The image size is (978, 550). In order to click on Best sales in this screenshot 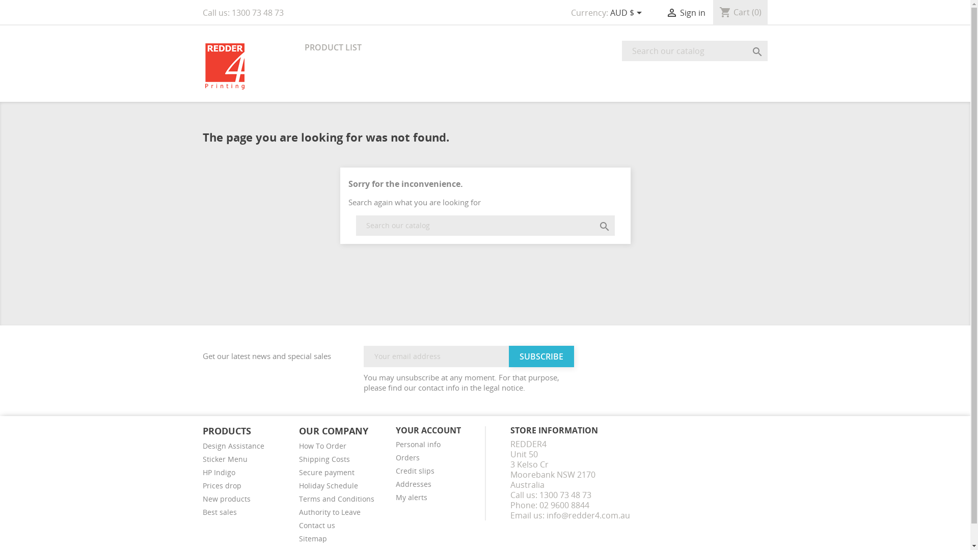, I will do `click(220, 512)`.